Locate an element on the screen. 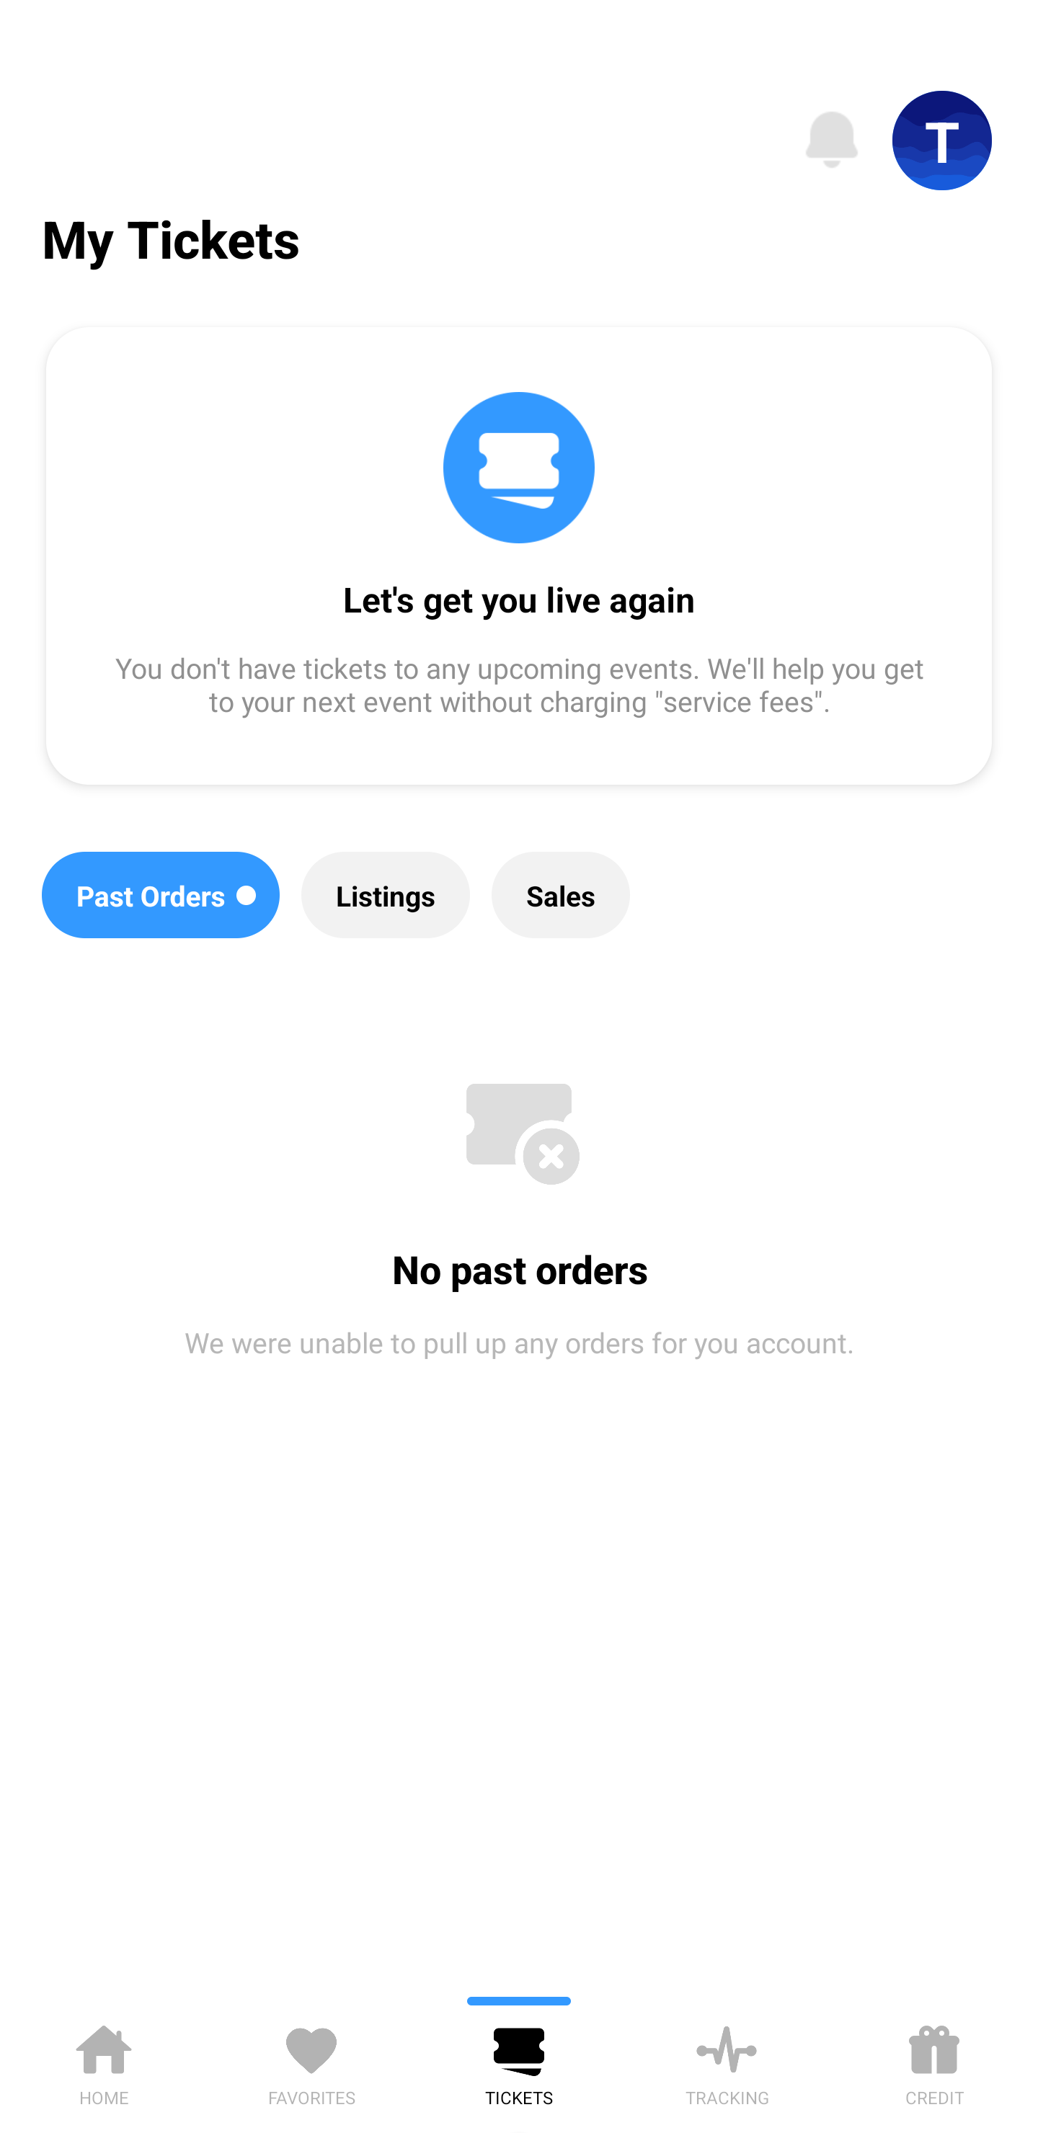  CREDIT is located at coordinates (934, 2061).